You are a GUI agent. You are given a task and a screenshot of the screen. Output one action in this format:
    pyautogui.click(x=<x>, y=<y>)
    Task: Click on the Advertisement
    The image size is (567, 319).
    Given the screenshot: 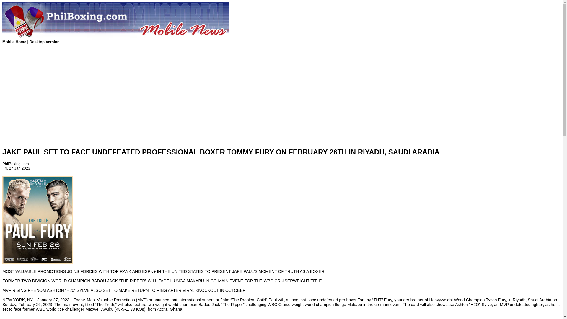 What is the action you would take?
    pyautogui.click(x=281, y=315)
    